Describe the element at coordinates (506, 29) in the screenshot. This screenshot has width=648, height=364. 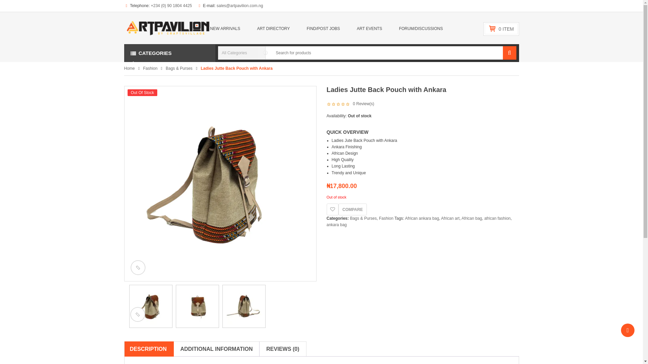
I see `View your shopping cart` at that location.